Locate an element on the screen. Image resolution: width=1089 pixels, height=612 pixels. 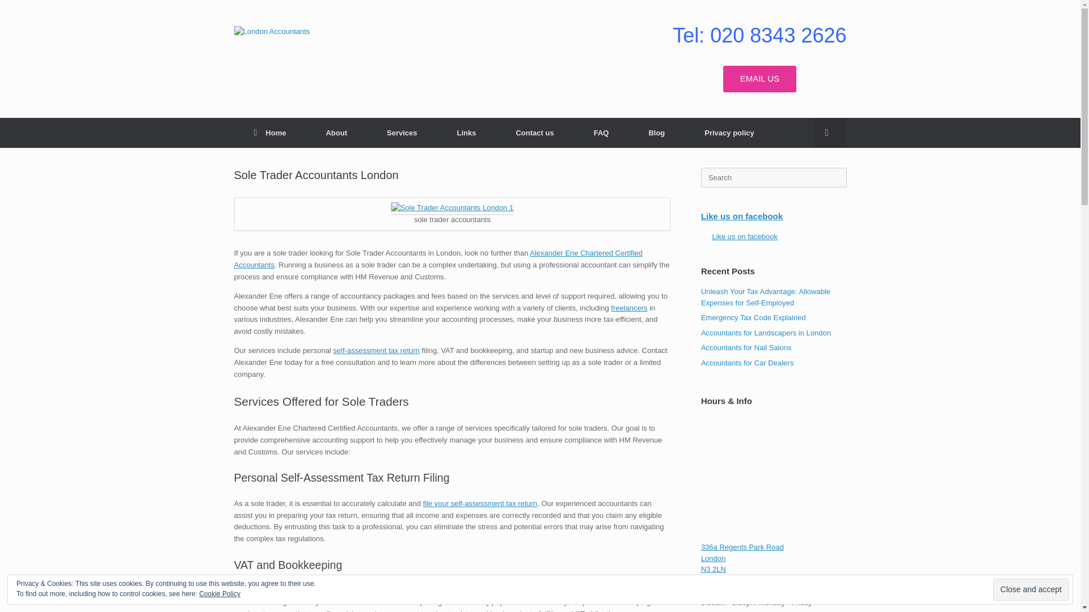
Alexander Ene is located at coordinates (271, 31).